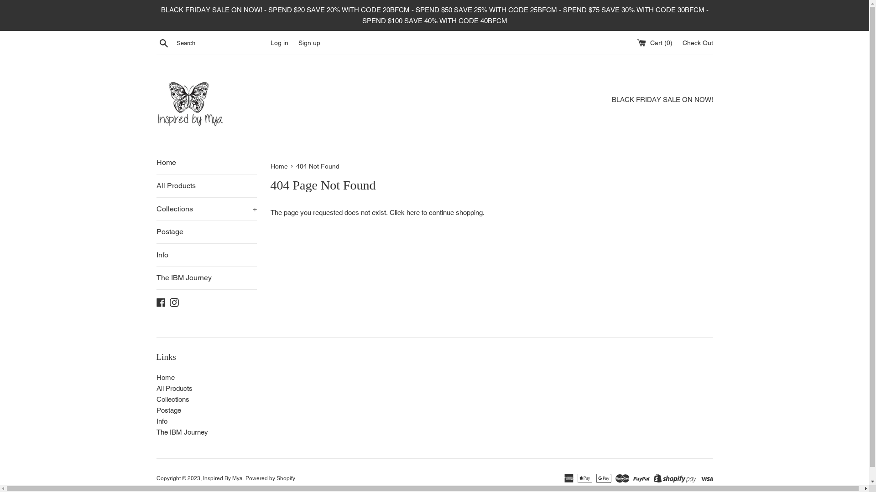  What do you see at coordinates (279, 43) in the screenshot?
I see `Log in` at bounding box center [279, 43].